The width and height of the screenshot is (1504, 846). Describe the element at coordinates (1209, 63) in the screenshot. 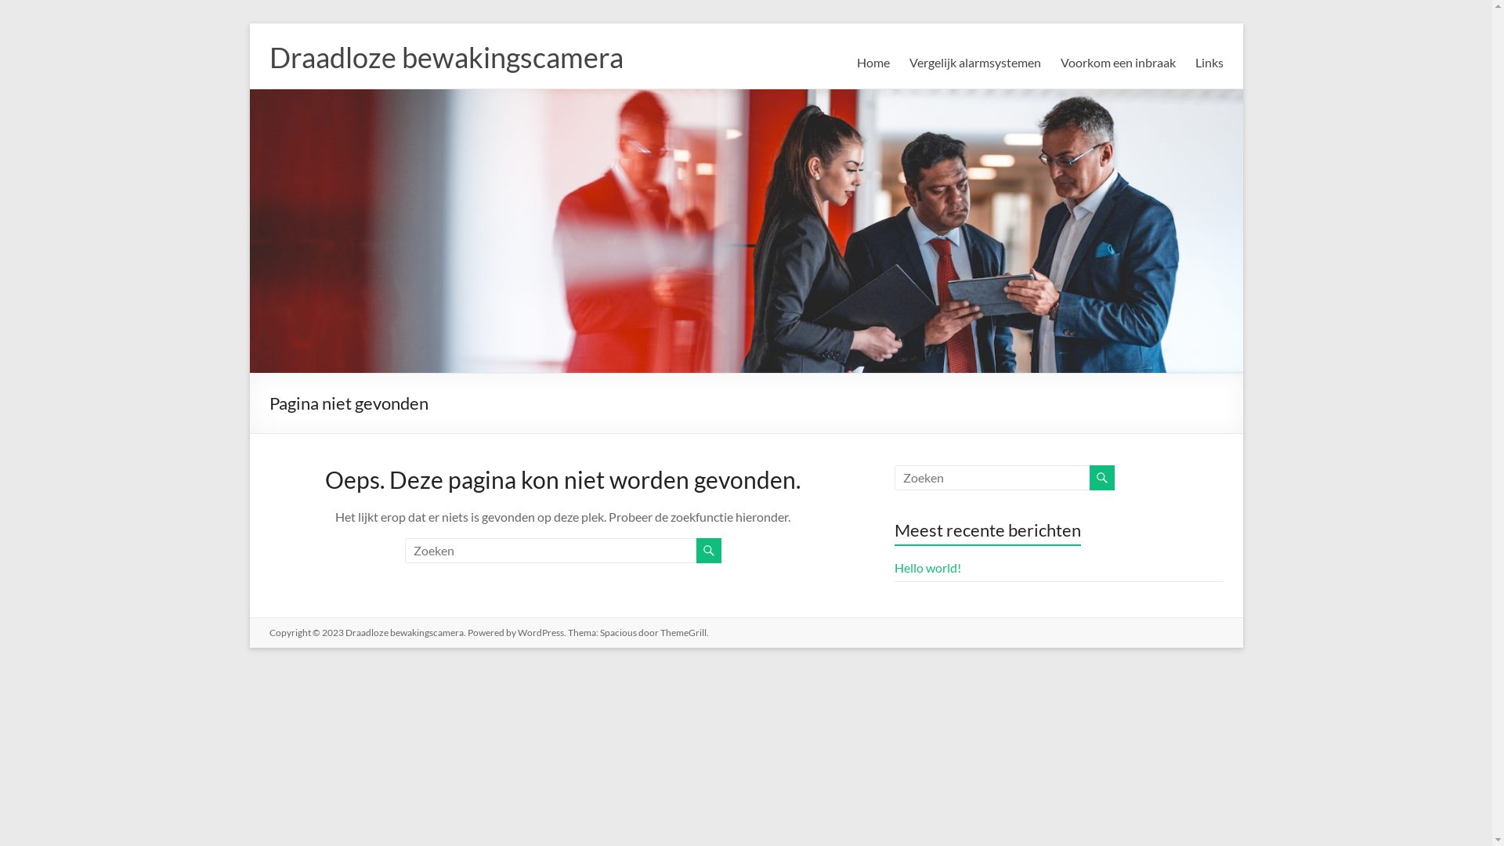

I see `Links` at that location.